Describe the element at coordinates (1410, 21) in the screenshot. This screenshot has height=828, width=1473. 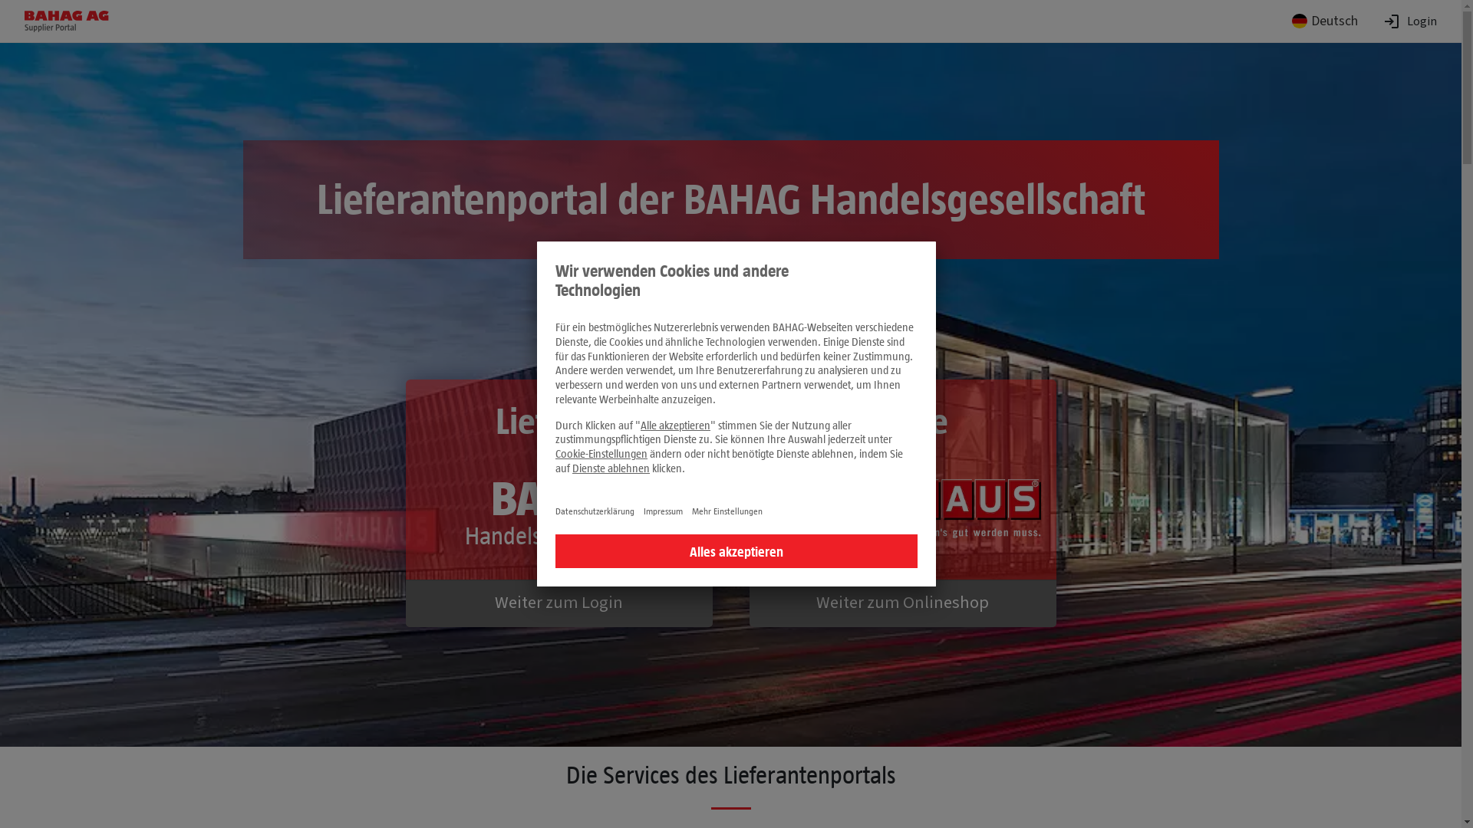
I see `login
Login` at that location.